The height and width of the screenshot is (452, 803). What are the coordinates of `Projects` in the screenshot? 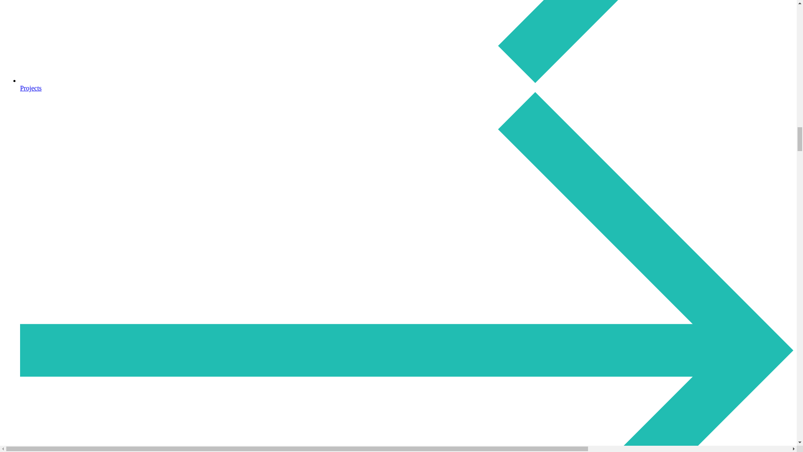 It's located at (407, 84).